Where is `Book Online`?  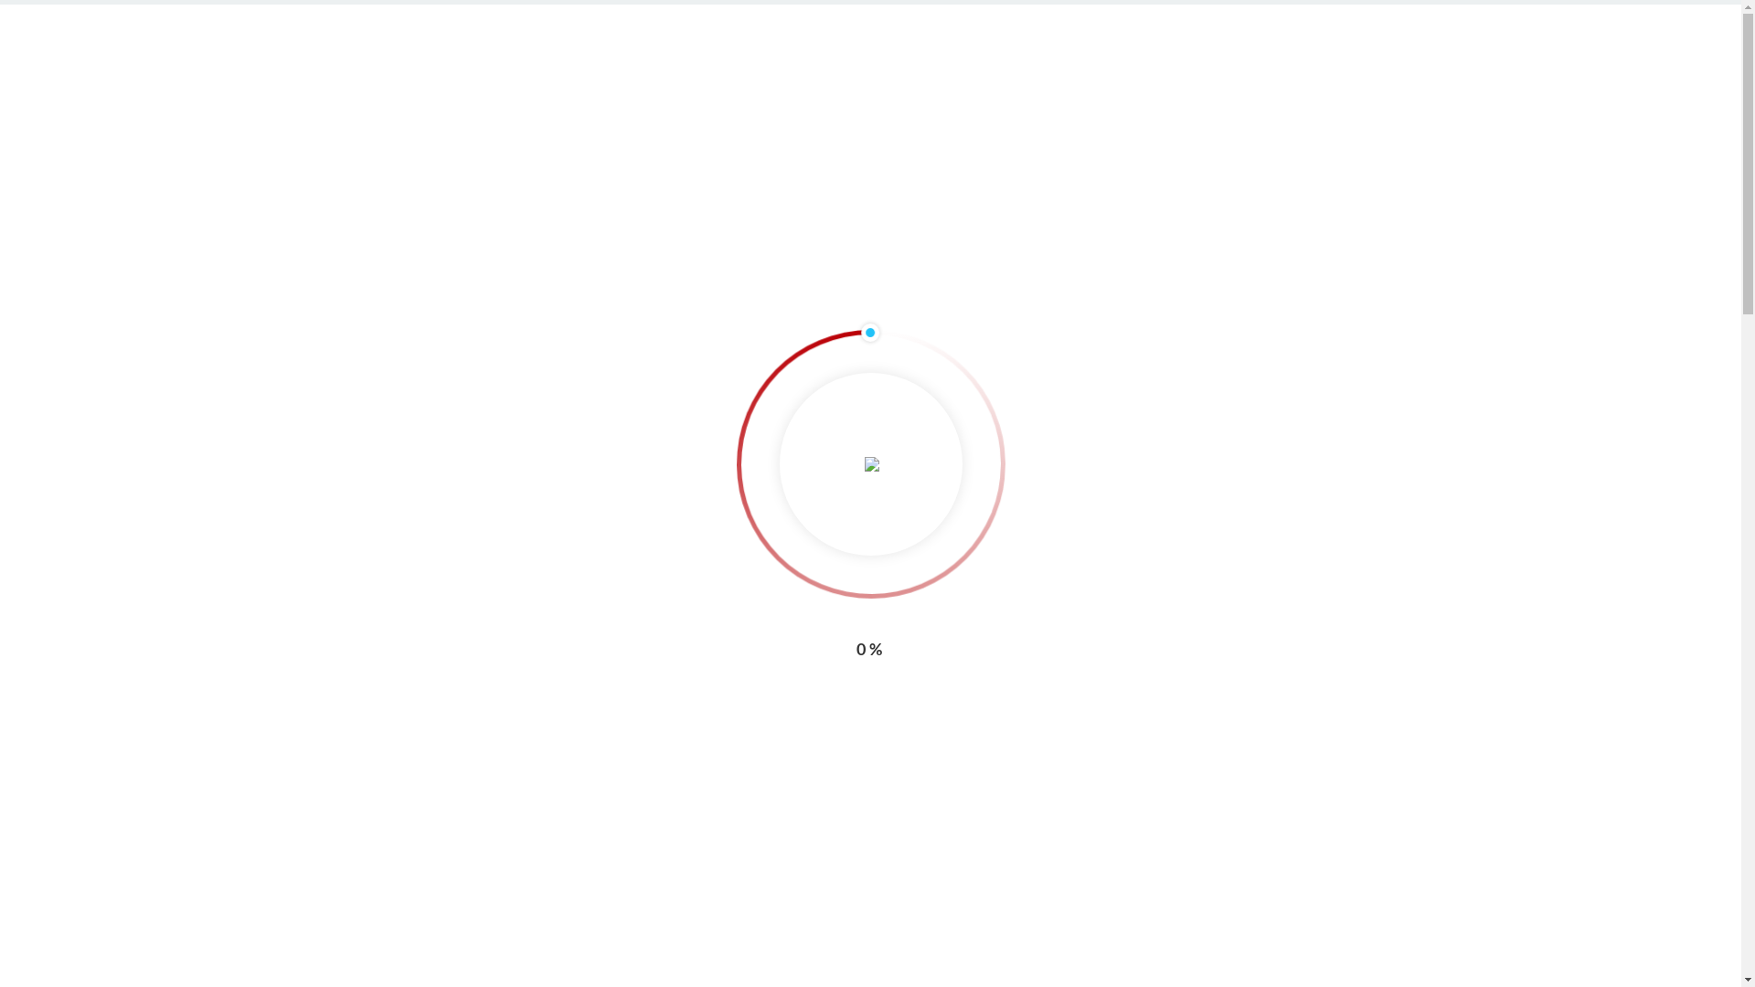 Book Online is located at coordinates (1335, 20).